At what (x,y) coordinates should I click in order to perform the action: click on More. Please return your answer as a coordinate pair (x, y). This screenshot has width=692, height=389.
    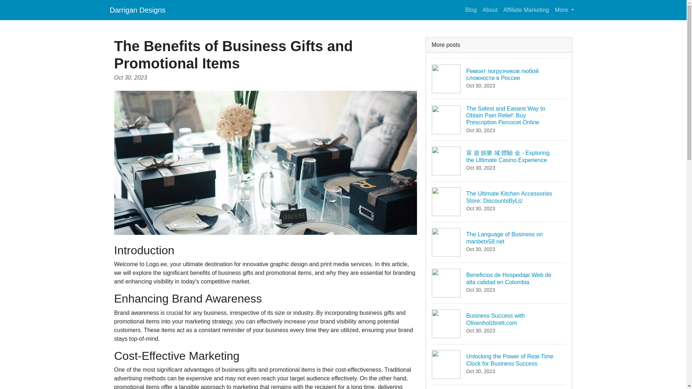
    Looking at the image, I should click on (499, 242).